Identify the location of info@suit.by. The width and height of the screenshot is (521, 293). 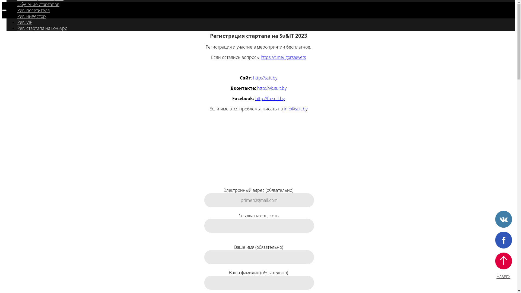
(296, 109).